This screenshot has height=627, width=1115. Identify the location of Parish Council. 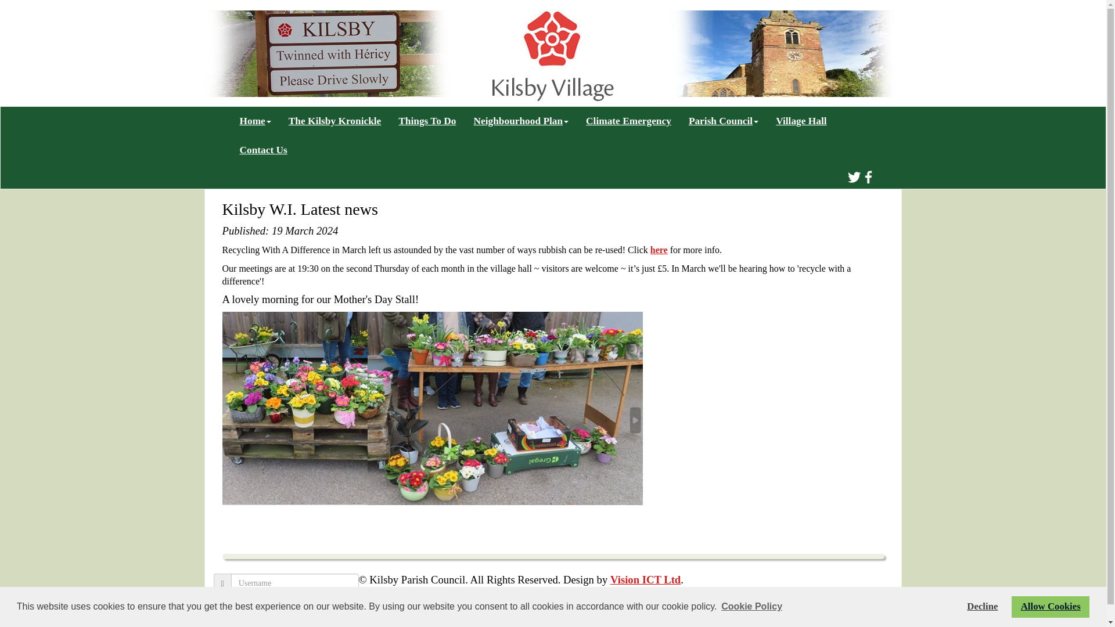
(724, 121).